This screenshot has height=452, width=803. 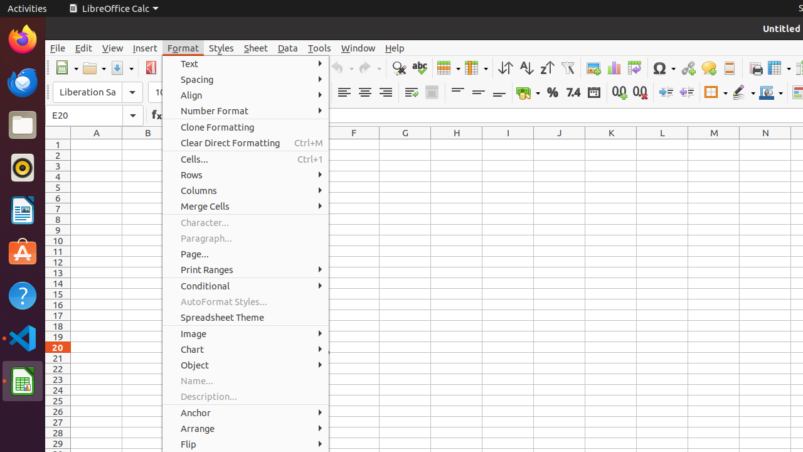 What do you see at coordinates (688, 68) in the screenshot?
I see `Hyperlink` at bounding box center [688, 68].